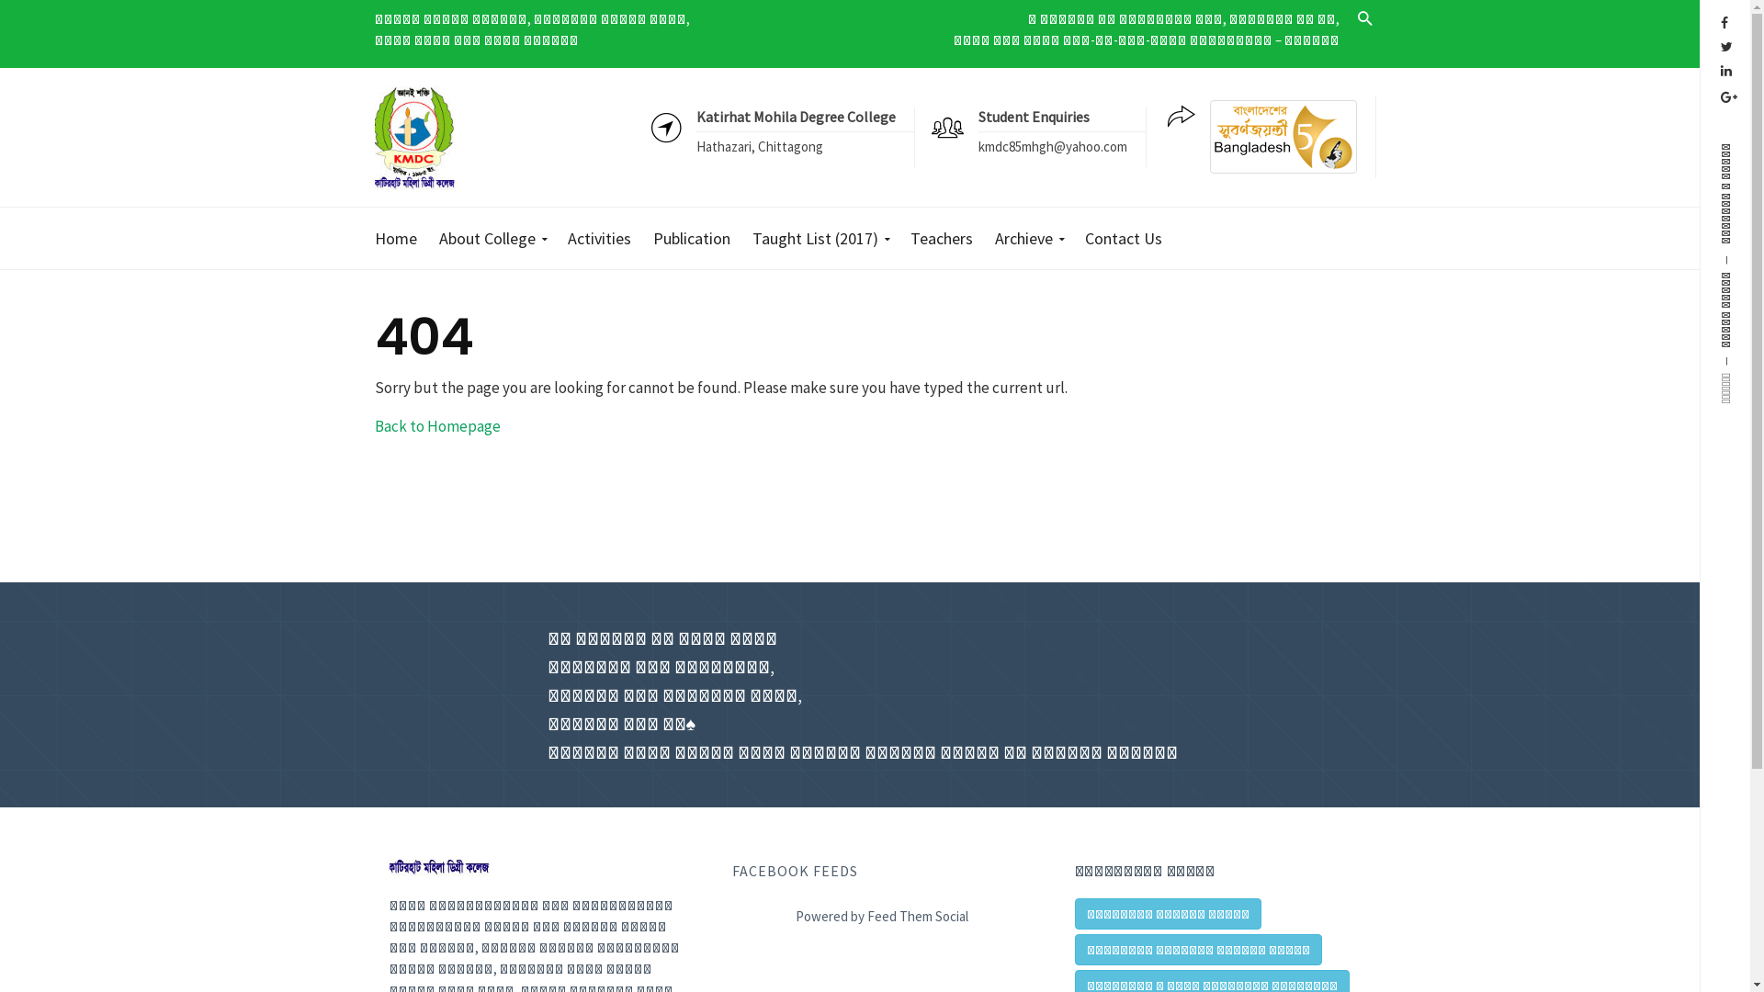 This screenshot has width=1764, height=992. Describe the element at coordinates (402, 239) in the screenshot. I see `Home` at that location.